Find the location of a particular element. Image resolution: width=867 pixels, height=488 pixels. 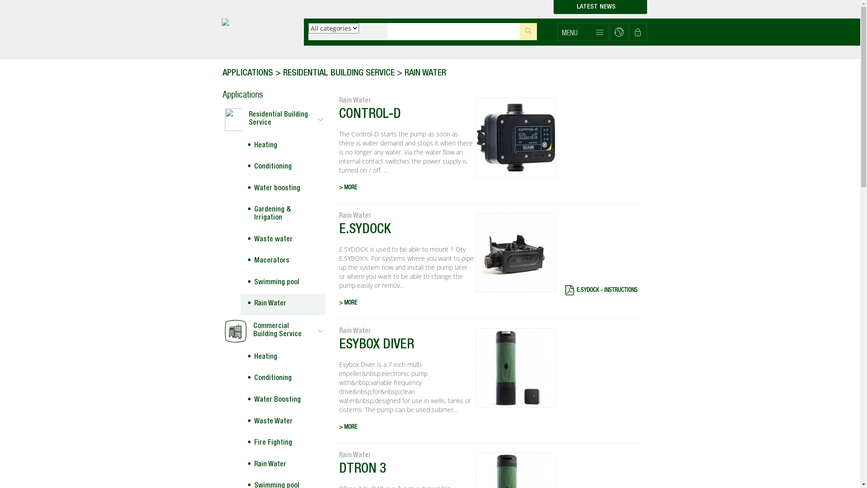

Swimming pool is located at coordinates (283, 283).